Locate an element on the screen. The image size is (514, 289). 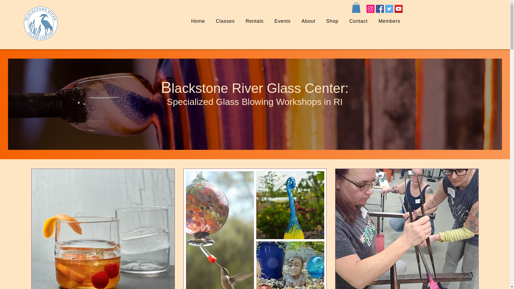
Members is located at coordinates (389, 21).